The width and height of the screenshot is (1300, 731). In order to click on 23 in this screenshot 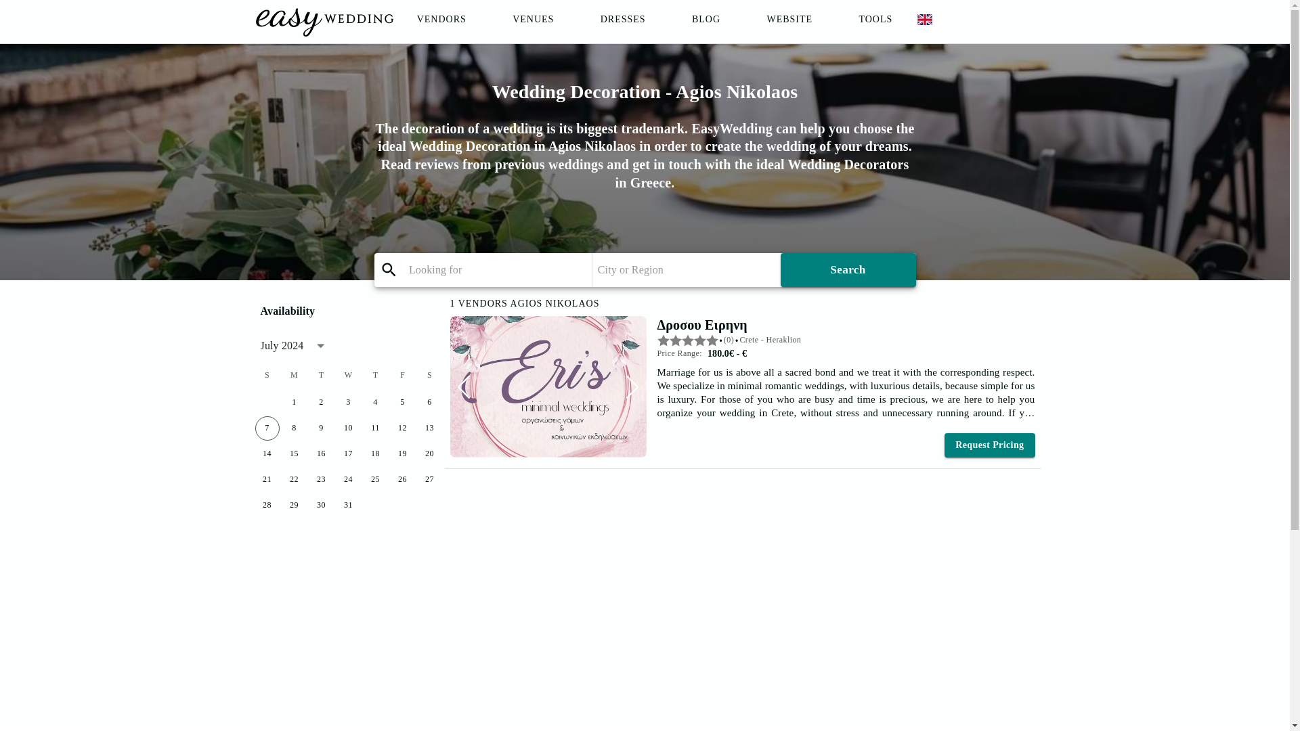, I will do `click(321, 479)`.